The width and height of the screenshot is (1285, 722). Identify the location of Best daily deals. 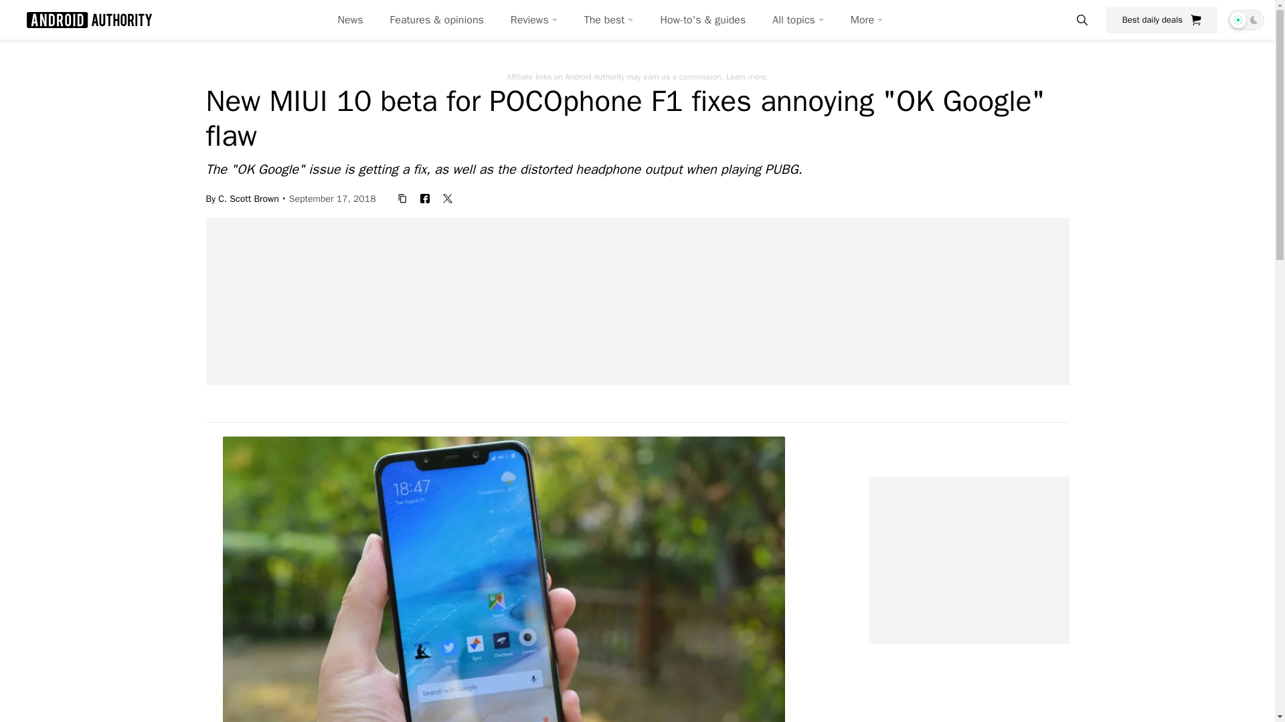
(1162, 19).